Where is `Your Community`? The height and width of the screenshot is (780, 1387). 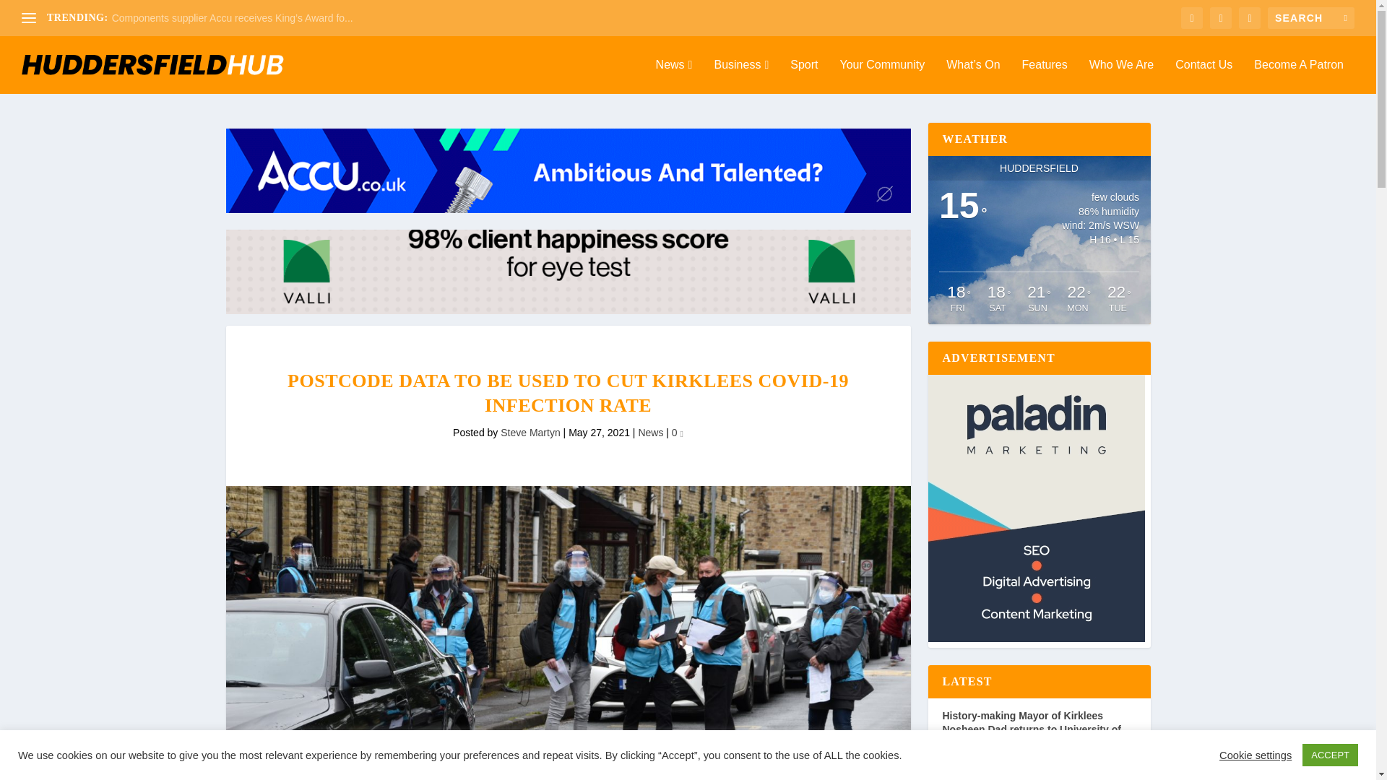 Your Community is located at coordinates (881, 77).